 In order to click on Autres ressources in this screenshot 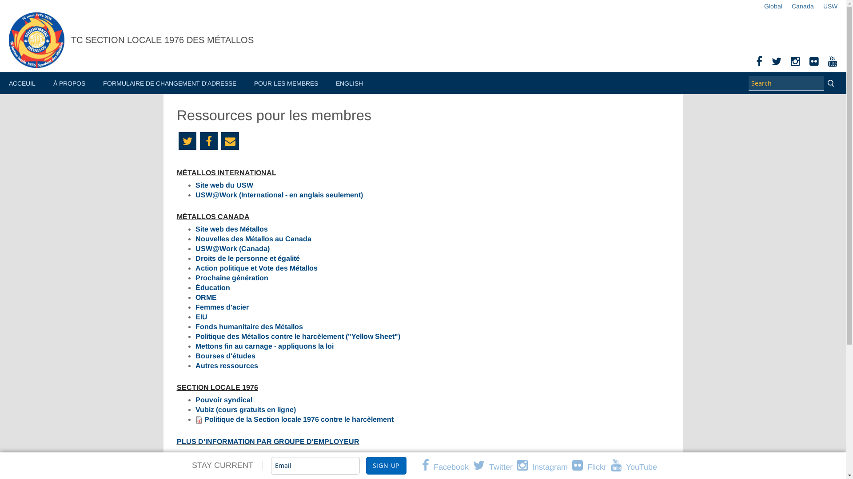, I will do `click(227, 365)`.